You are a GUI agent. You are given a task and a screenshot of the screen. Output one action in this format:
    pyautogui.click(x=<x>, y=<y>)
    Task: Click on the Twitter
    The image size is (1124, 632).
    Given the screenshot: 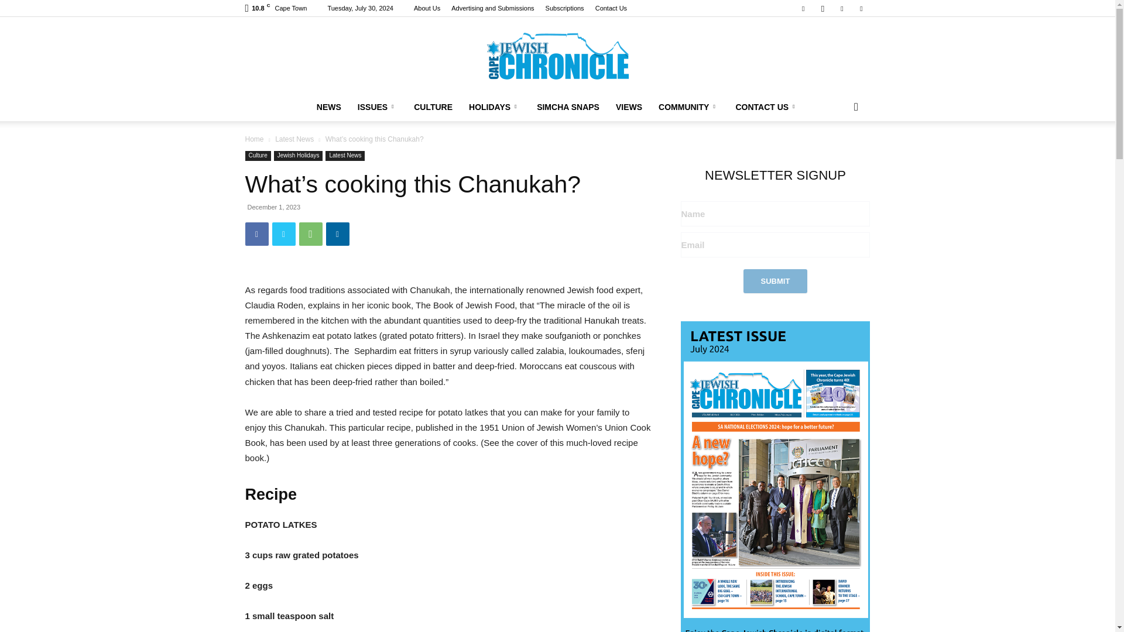 What is the action you would take?
    pyautogui.click(x=283, y=234)
    